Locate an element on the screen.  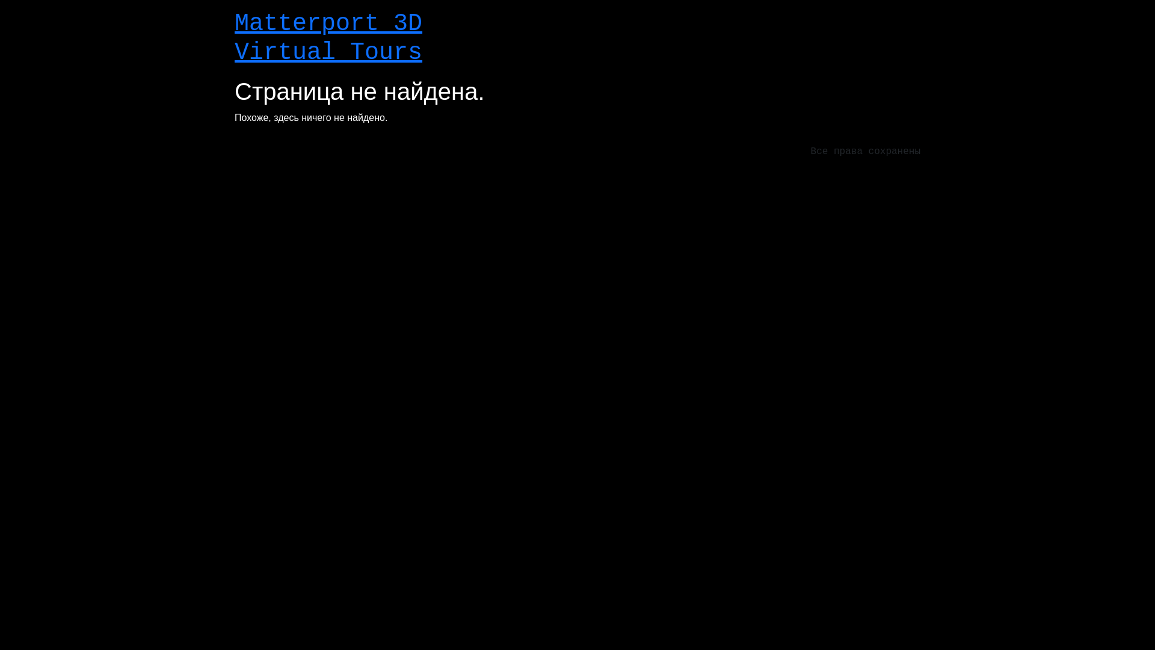
Matterport 3D Virtual Tours is located at coordinates (328, 39).